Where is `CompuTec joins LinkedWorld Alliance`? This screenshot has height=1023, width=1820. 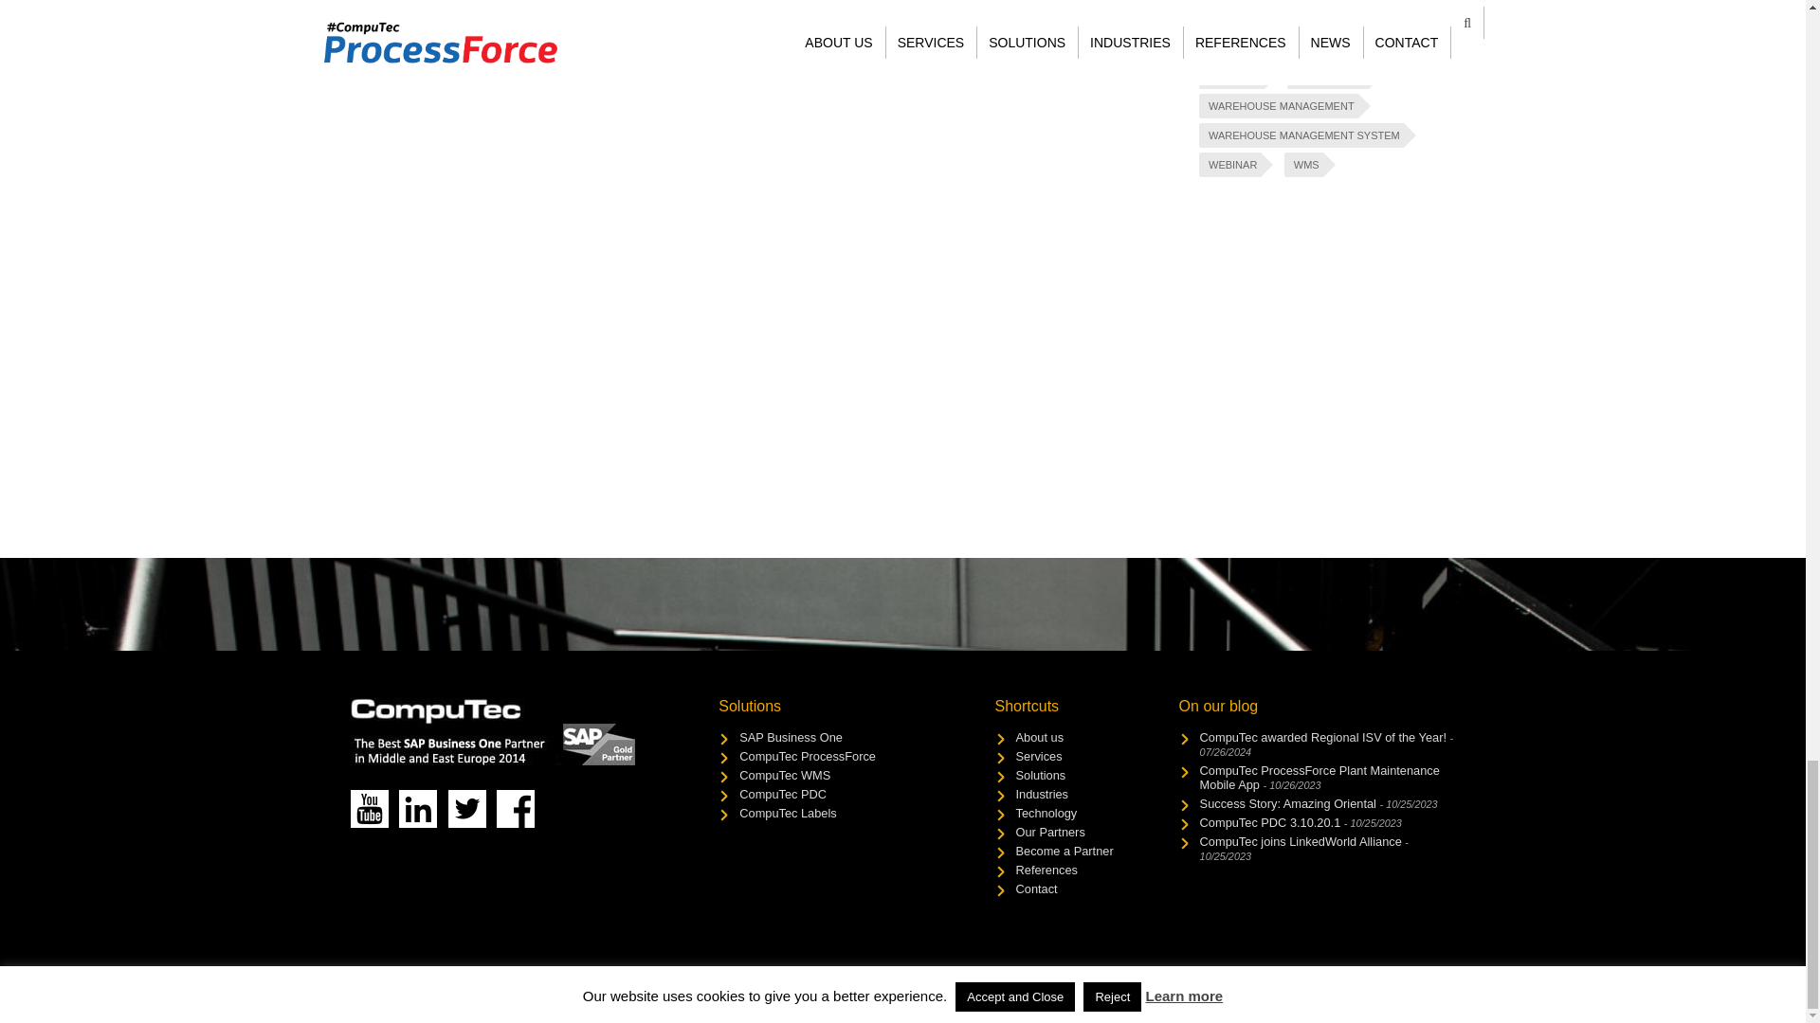
CompuTec joins LinkedWorld Alliance is located at coordinates (1304, 849).